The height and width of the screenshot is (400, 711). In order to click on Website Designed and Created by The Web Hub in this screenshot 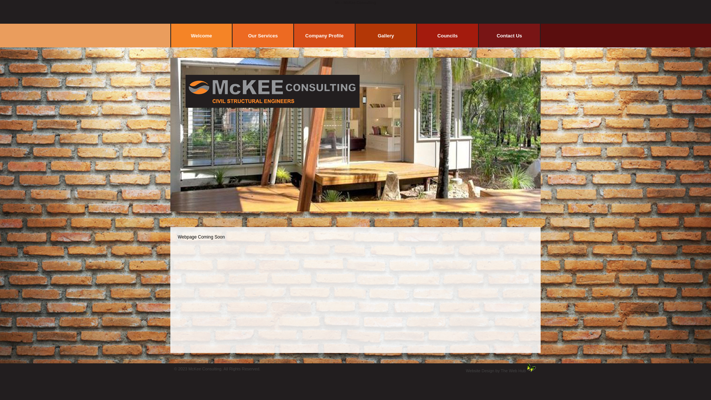, I will do `click(532, 368)`.